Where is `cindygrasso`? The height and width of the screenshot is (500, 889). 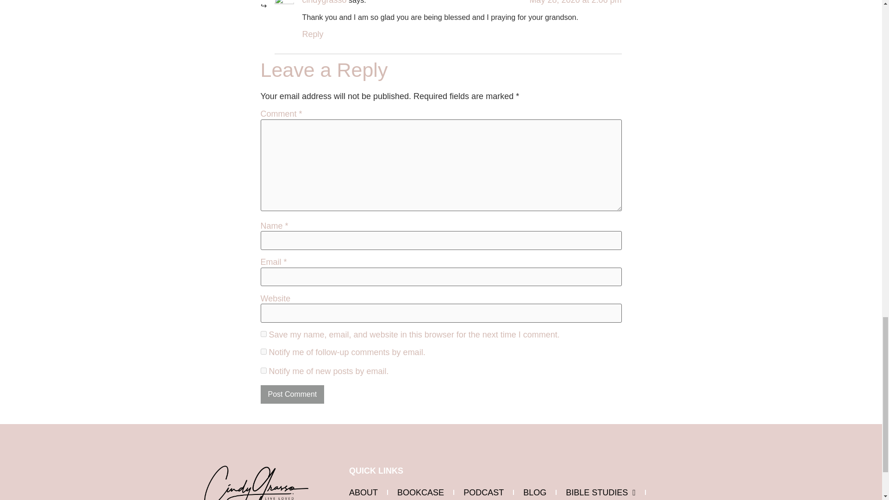 cindygrasso is located at coordinates (324, 2).